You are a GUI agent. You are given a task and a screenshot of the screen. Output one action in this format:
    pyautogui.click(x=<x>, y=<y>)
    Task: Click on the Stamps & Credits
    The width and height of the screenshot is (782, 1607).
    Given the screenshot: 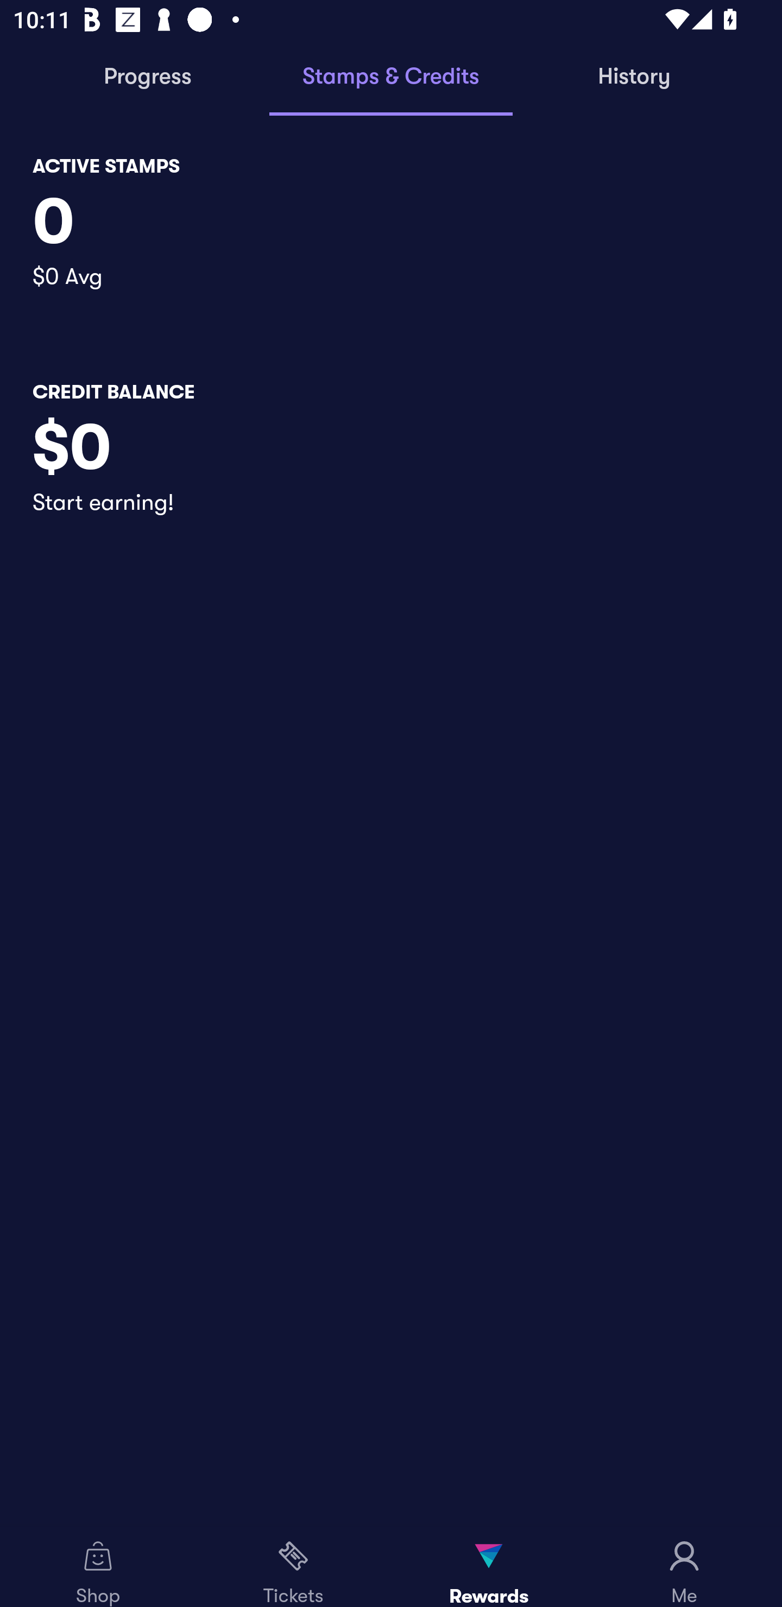 What is the action you would take?
    pyautogui.click(x=391, y=77)
    